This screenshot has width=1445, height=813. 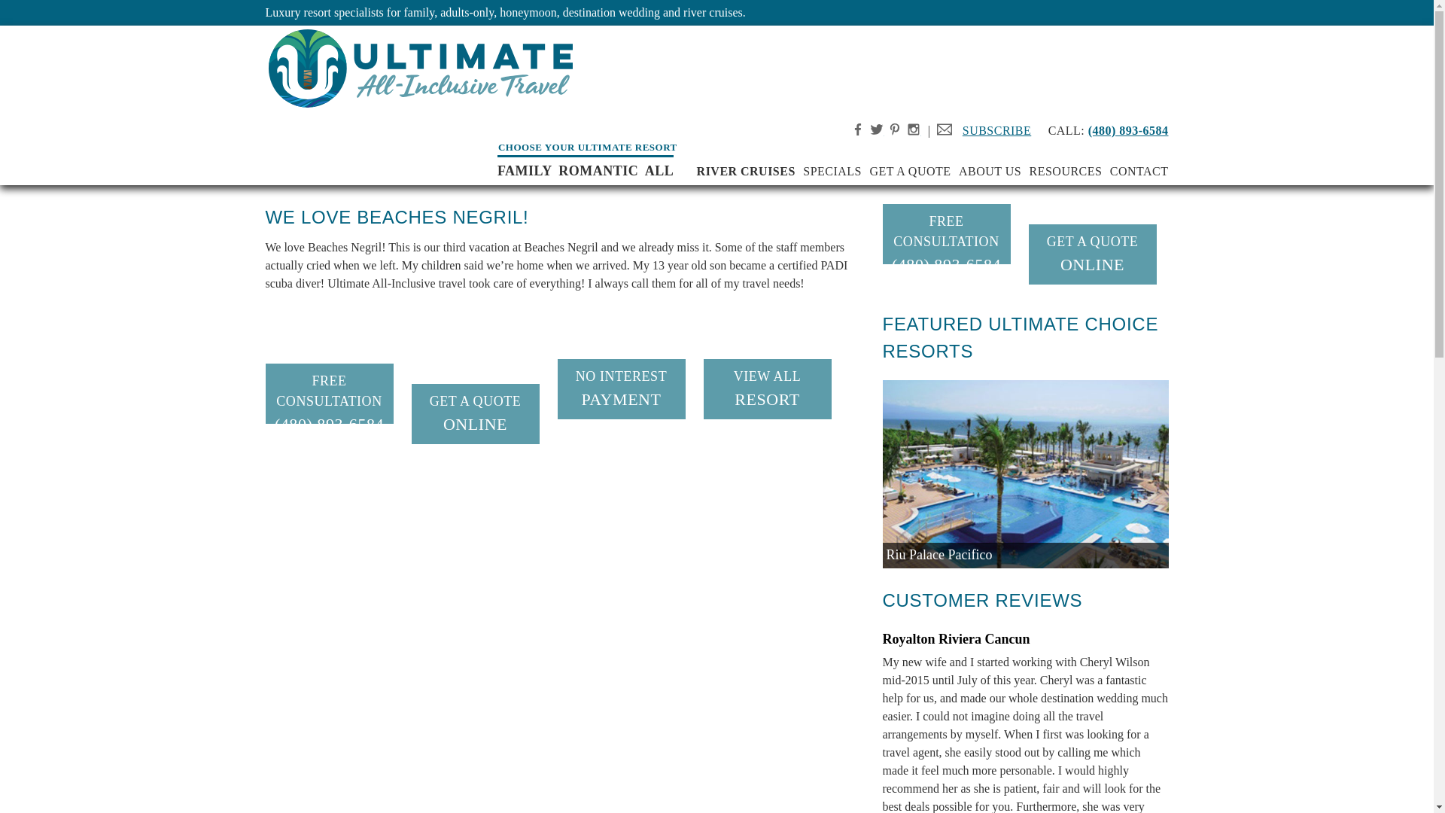 I want to click on ., so click(x=914, y=129).